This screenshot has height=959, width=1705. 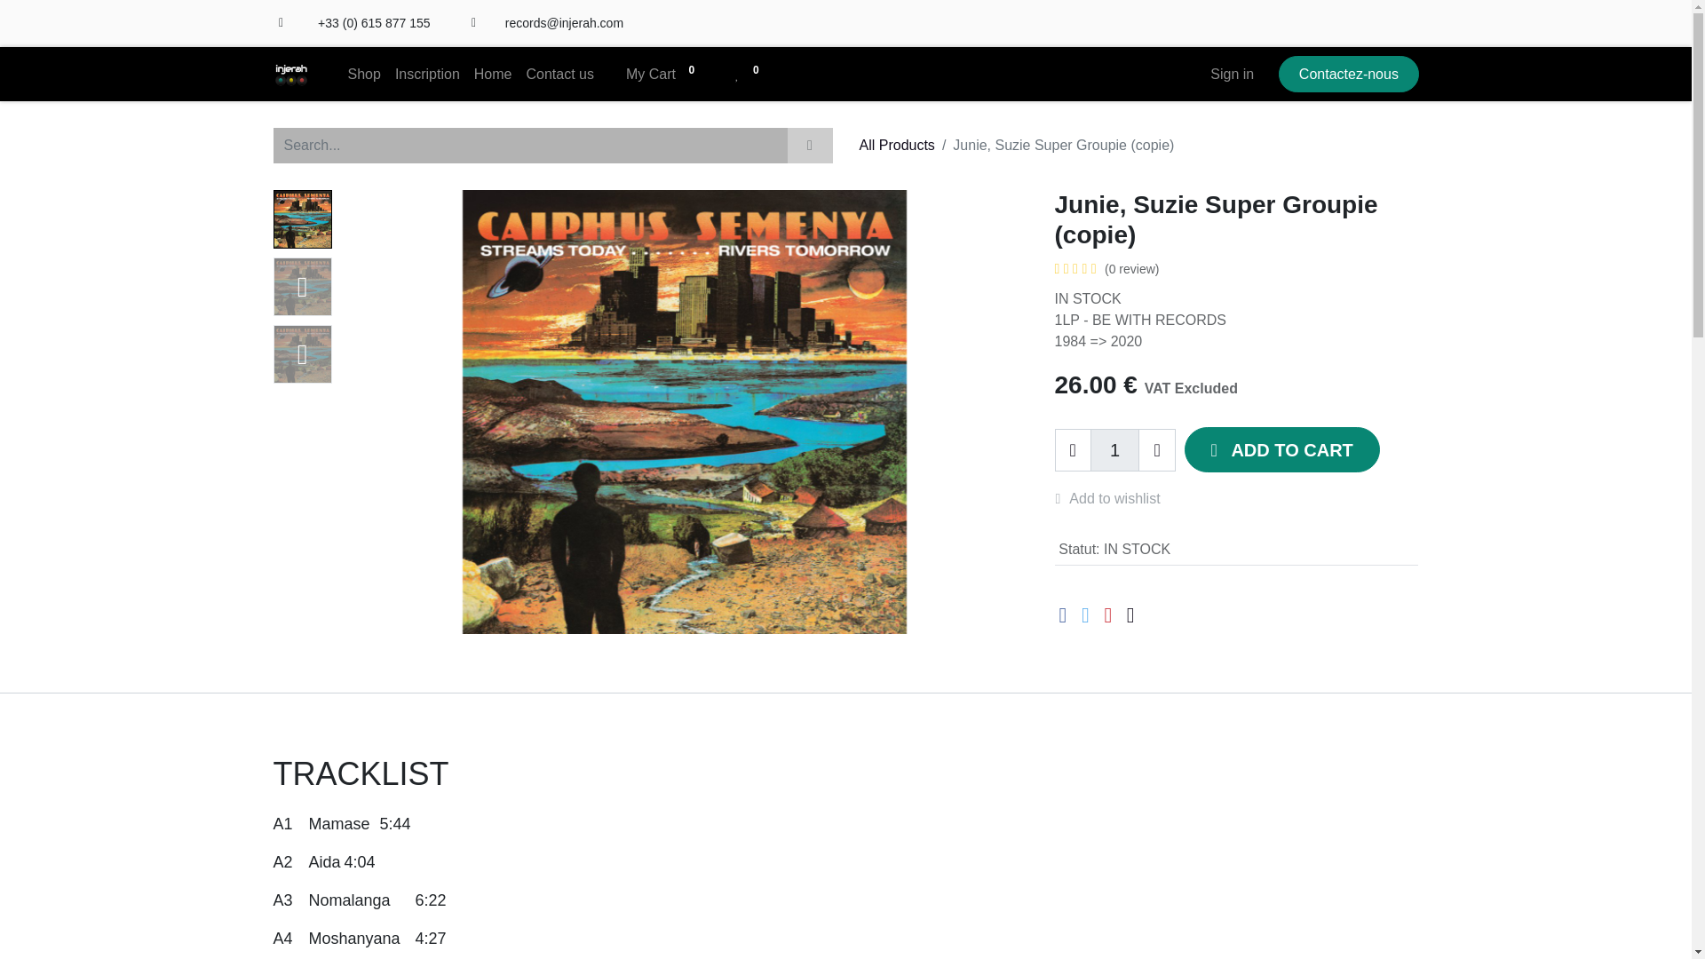 What do you see at coordinates (1115, 449) in the screenshot?
I see `1` at bounding box center [1115, 449].